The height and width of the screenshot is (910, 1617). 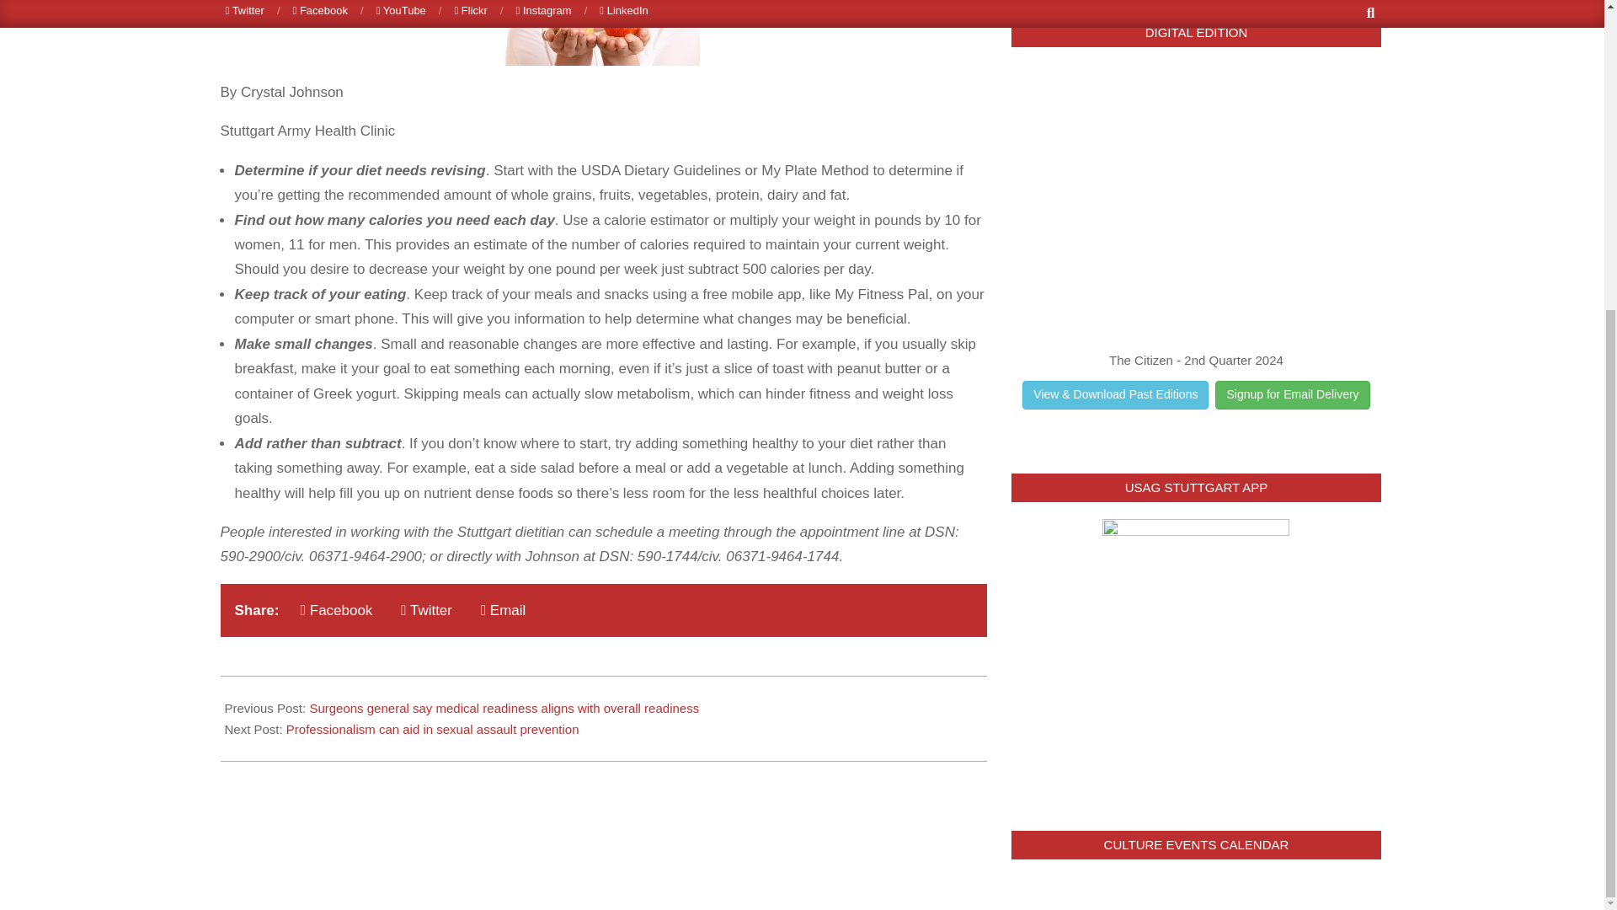 What do you see at coordinates (502, 610) in the screenshot?
I see `Share via Email` at bounding box center [502, 610].